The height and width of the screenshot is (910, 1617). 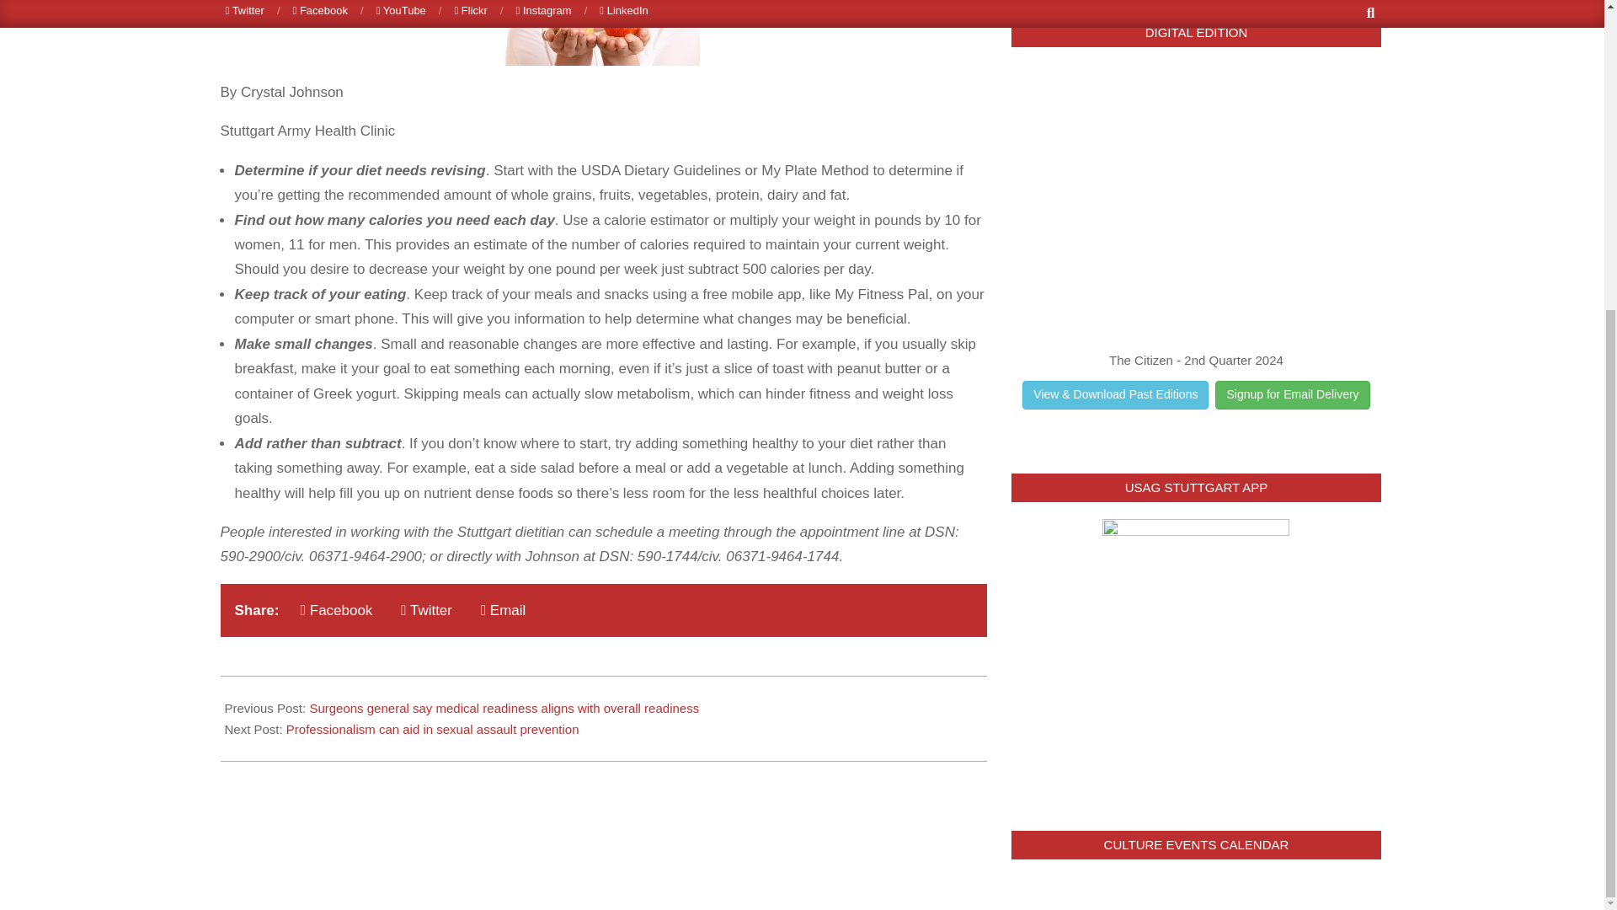 What do you see at coordinates (502, 610) in the screenshot?
I see `Share via Email` at bounding box center [502, 610].